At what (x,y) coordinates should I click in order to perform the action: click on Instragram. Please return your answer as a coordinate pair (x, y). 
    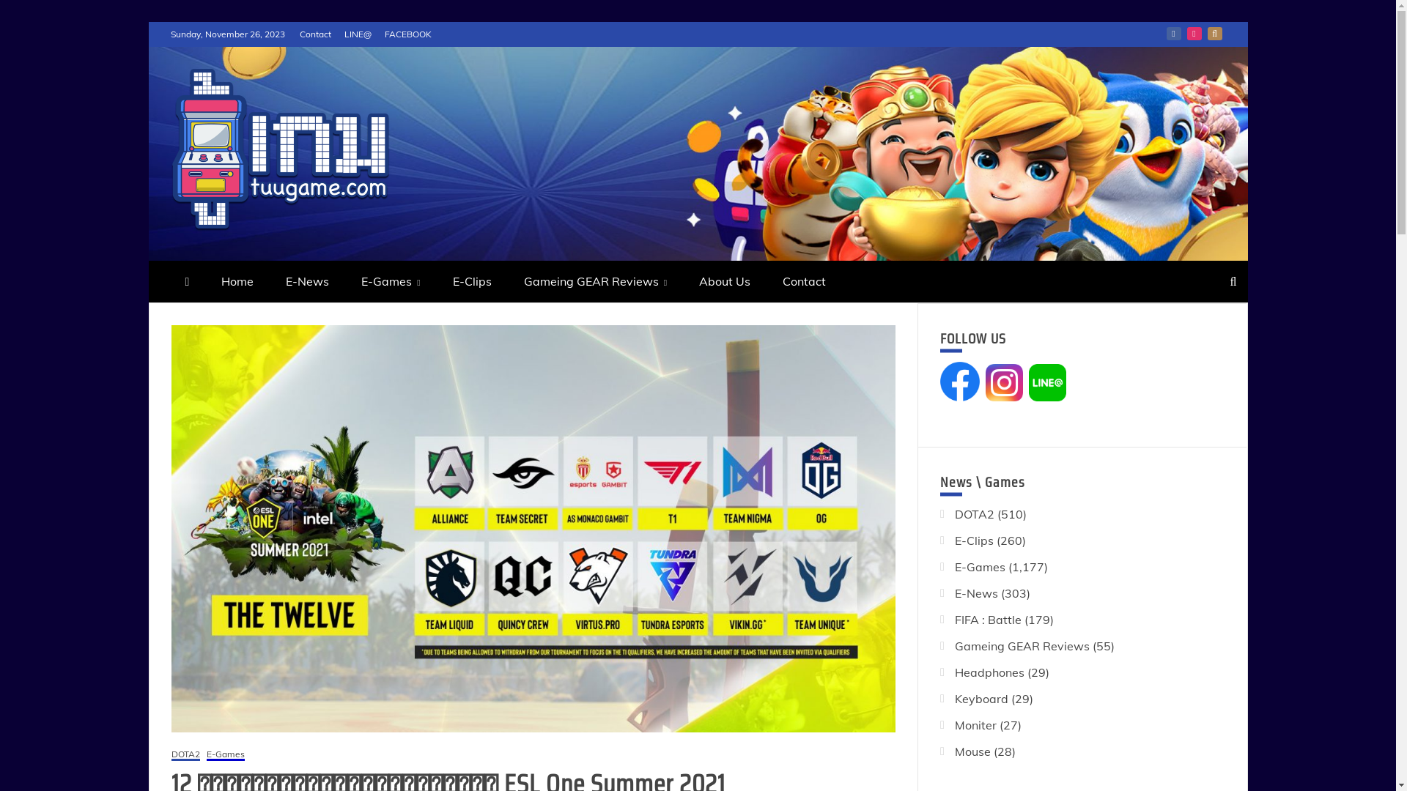
    Looking at the image, I should click on (1194, 34).